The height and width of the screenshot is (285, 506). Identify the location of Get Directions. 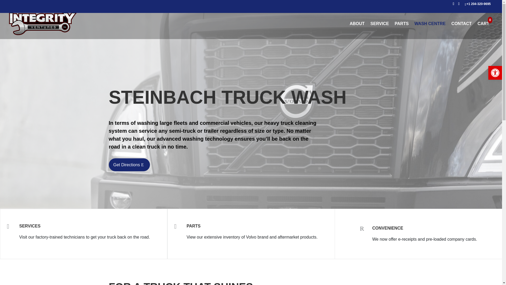
(129, 165).